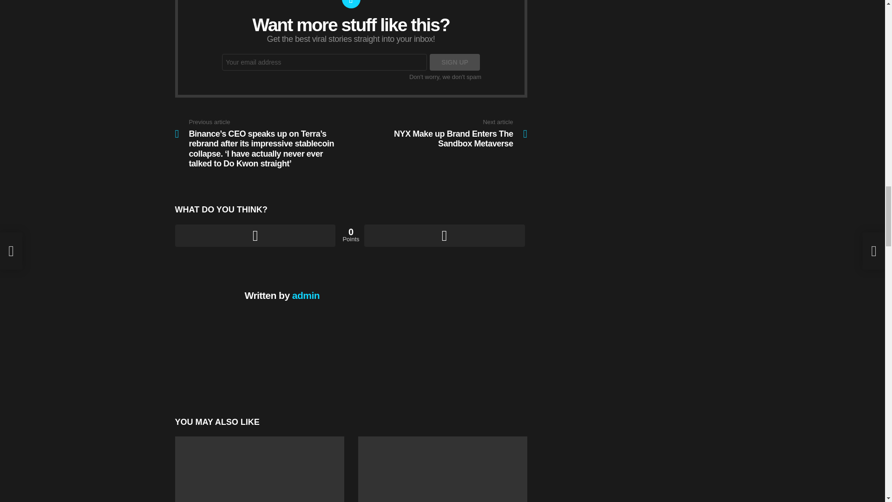 This screenshot has height=502, width=892. I want to click on Downvote, so click(439, 133).